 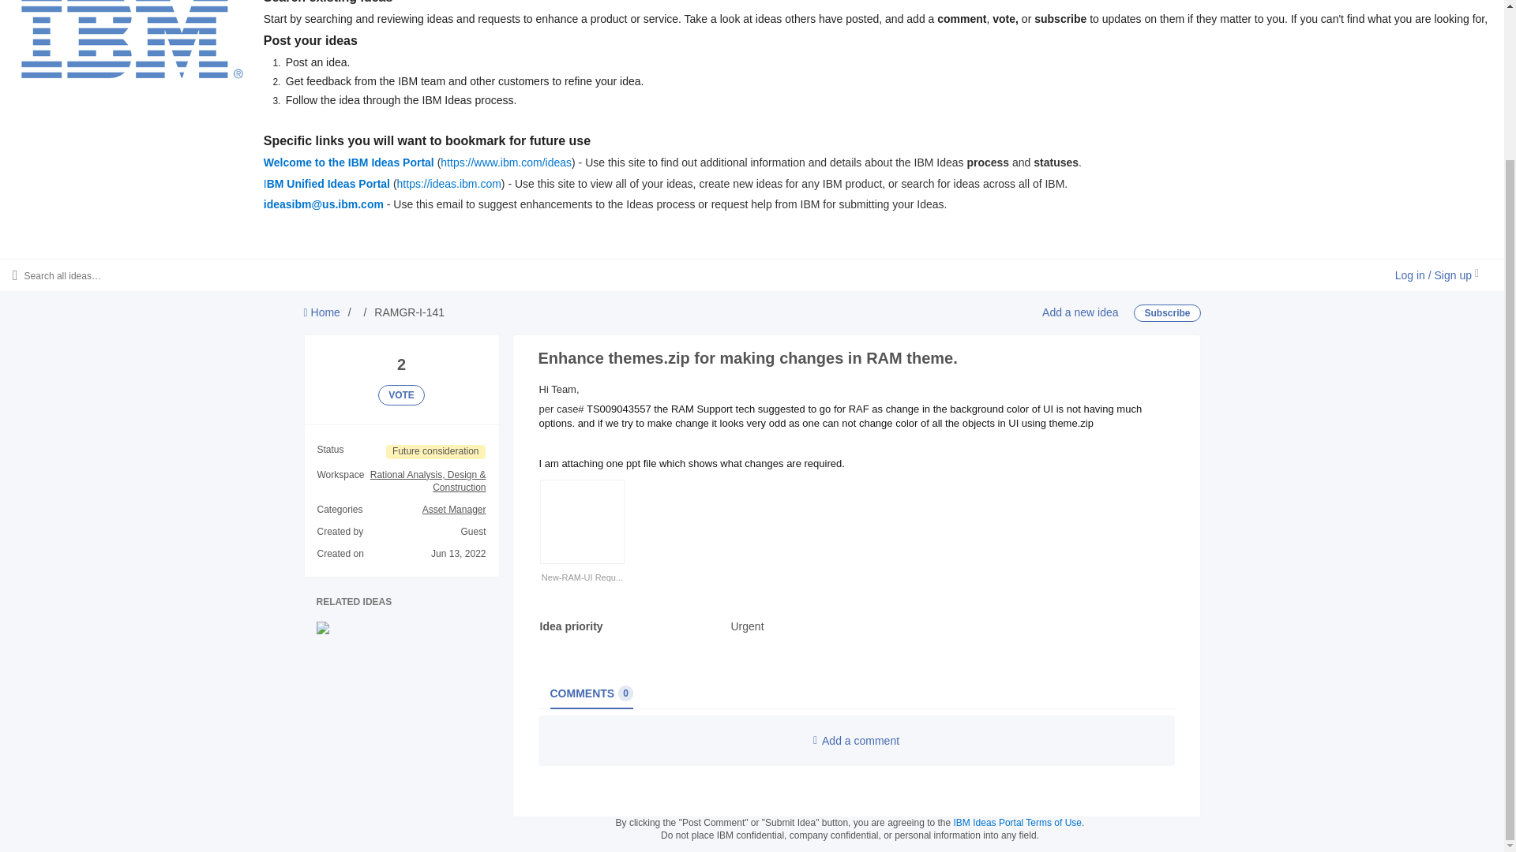 I want to click on IBM Ideas Portal Terms of Use, so click(x=436, y=451).